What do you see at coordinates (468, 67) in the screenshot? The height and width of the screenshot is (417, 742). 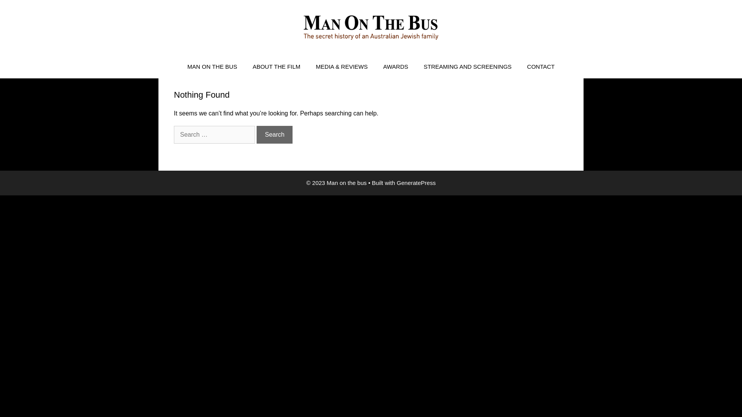 I see `STREAMING AND SCREENINGS` at bounding box center [468, 67].